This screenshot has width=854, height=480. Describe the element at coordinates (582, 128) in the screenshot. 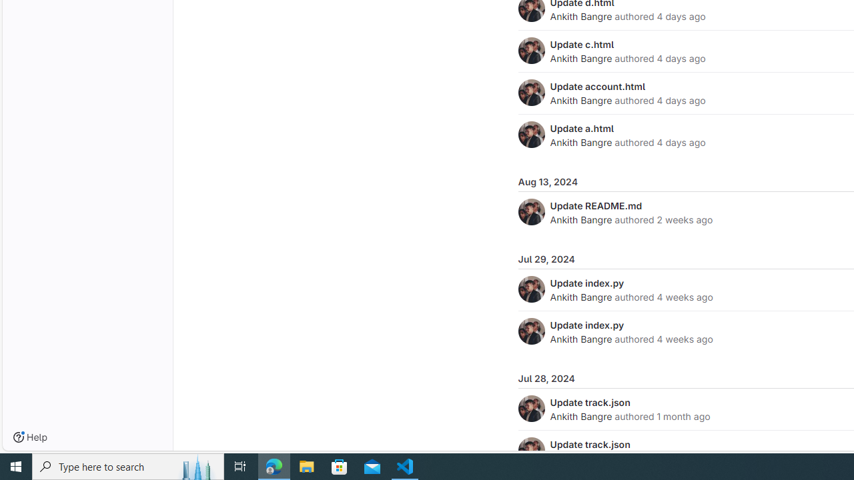

I see `Update a.html` at that location.